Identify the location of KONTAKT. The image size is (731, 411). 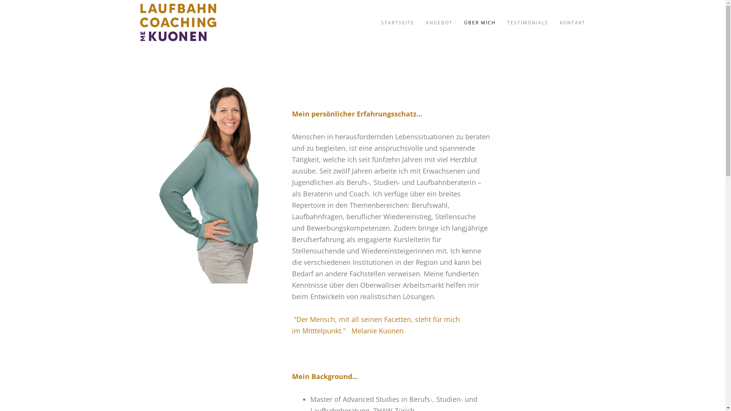
(573, 22).